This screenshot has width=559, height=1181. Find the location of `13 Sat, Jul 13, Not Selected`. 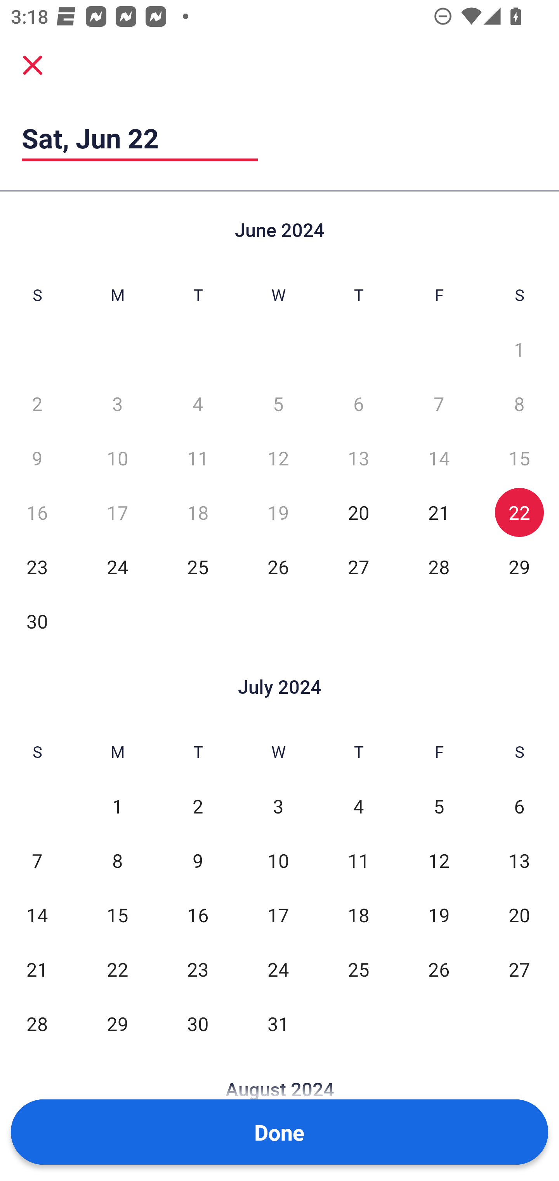

13 Sat, Jul 13, Not Selected is located at coordinates (519, 861).